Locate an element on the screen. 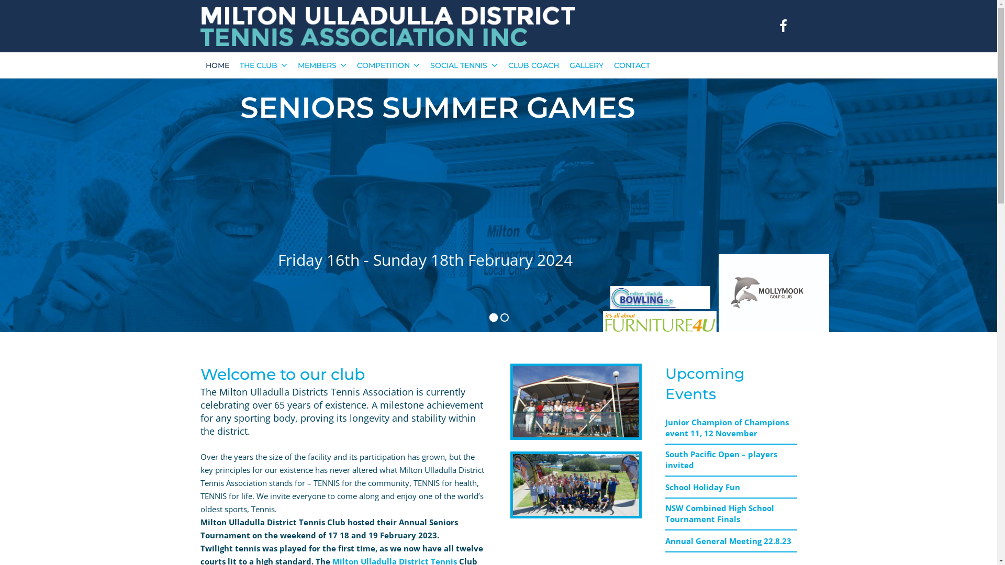 The height and width of the screenshot is (565, 1005). SOCIAL TENNIS is located at coordinates (464, 65).